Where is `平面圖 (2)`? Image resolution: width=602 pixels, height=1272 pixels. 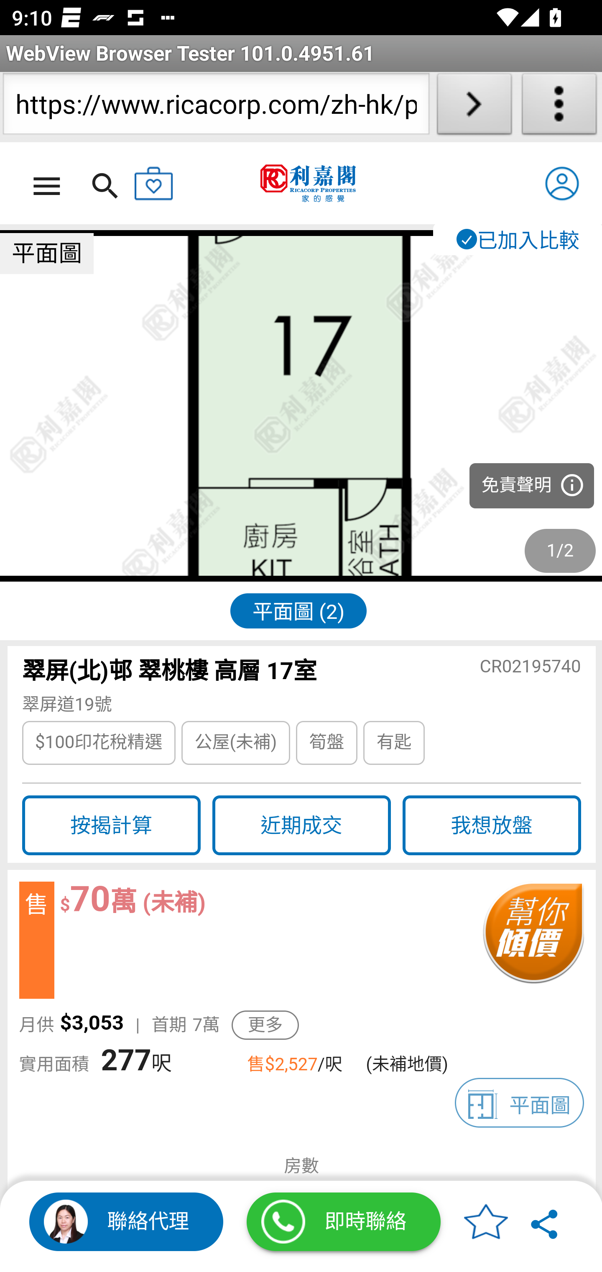
平面圖 (2) is located at coordinates (298, 610).